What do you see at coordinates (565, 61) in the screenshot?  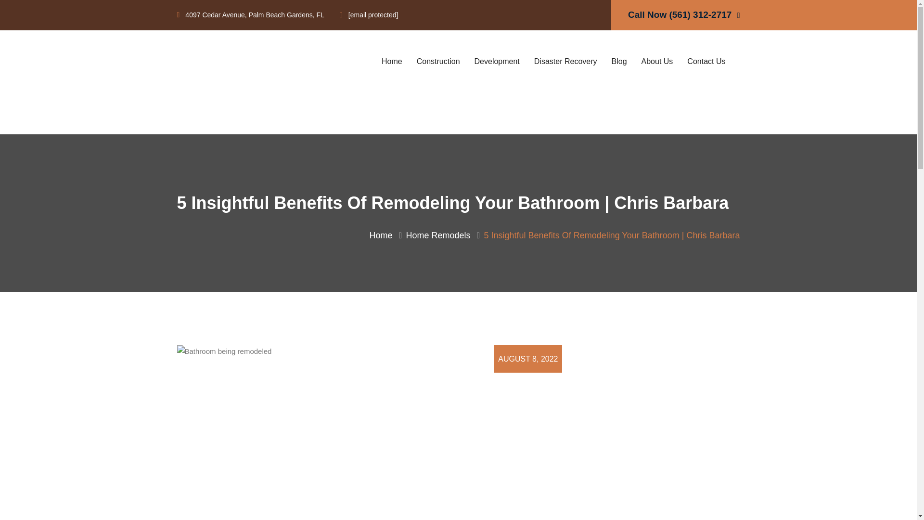 I see `Disaster Recovery` at bounding box center [565, 61].